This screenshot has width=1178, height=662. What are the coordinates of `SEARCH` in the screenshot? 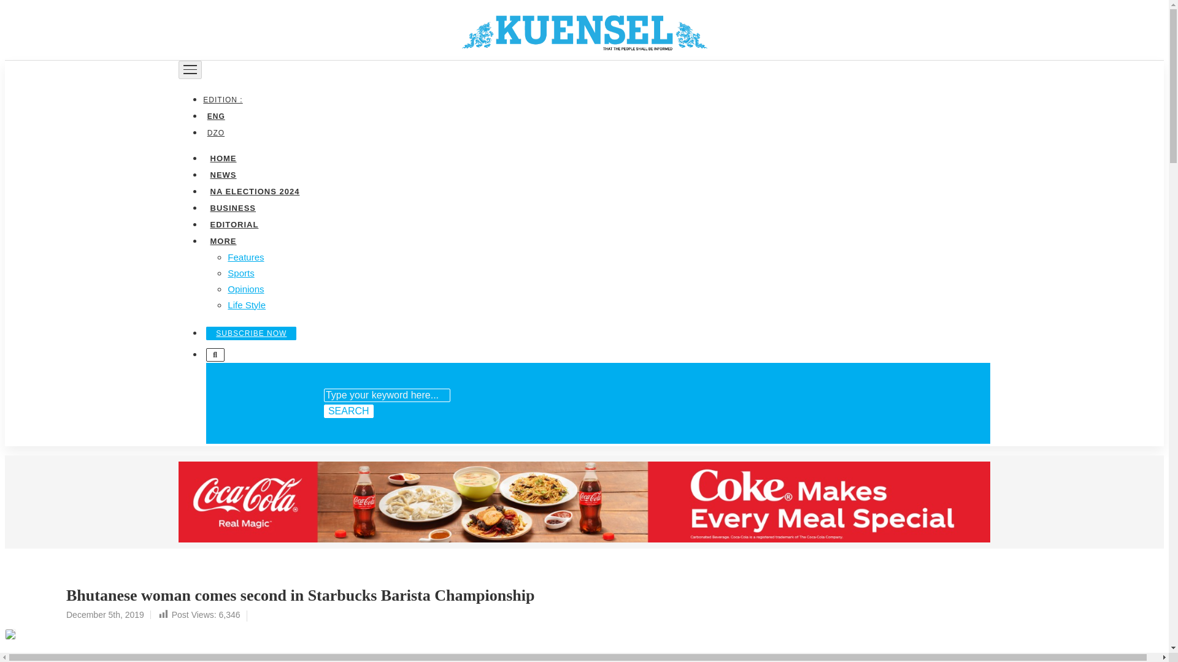 It's located at (348, 411).